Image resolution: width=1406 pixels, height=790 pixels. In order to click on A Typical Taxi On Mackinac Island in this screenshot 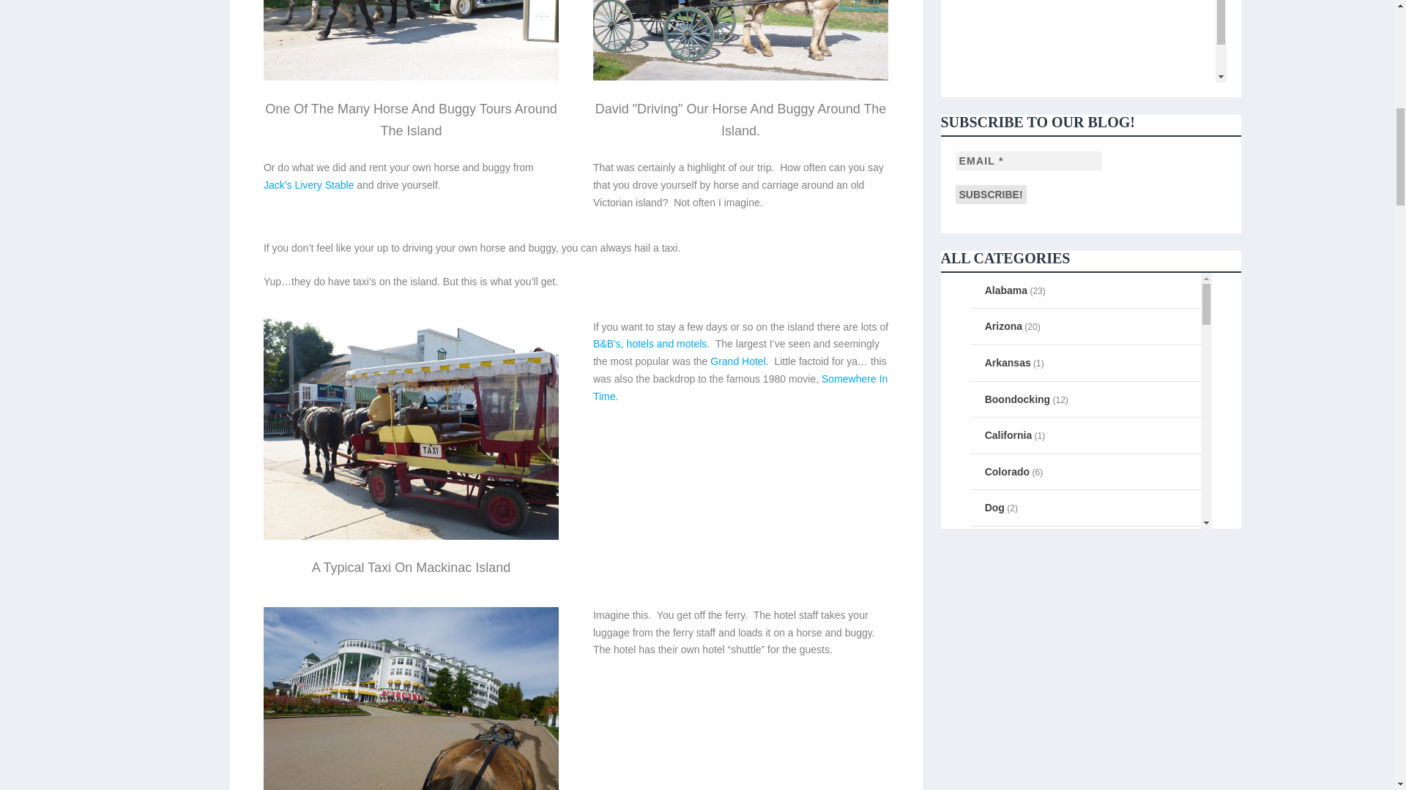, I will do `click(411, 535)`.